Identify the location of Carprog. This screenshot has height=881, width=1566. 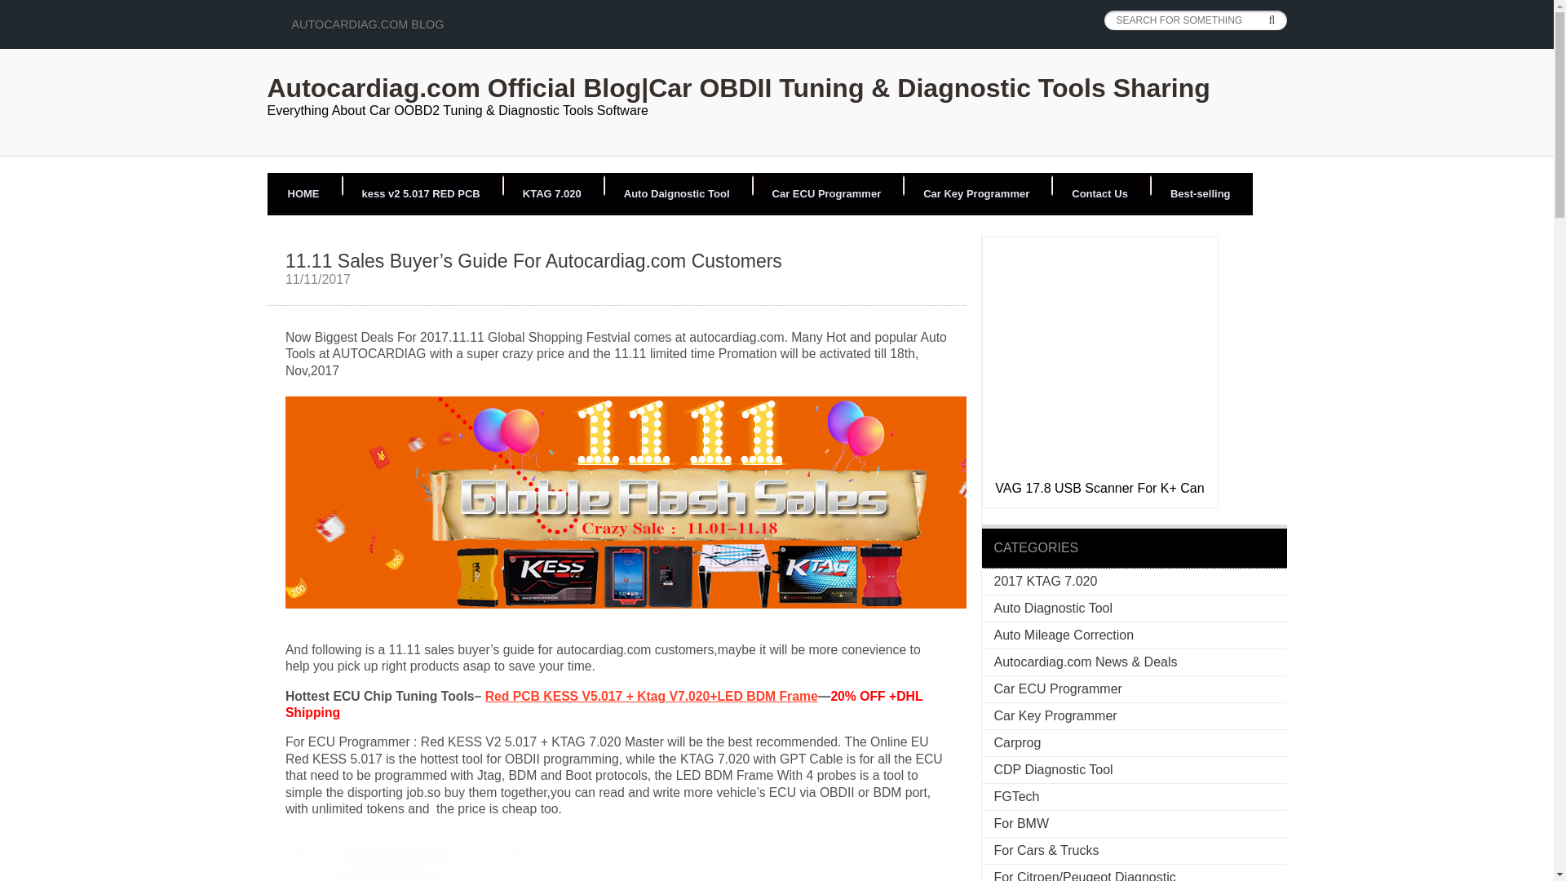
(1016, 742).